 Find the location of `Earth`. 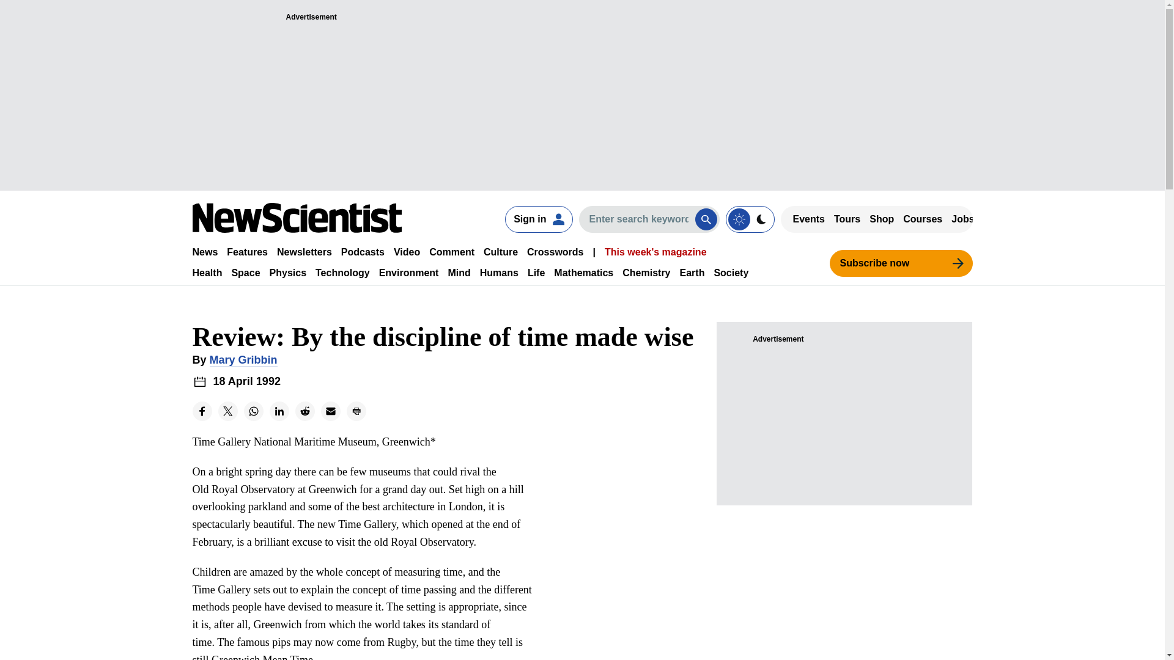

Earth is located at coordinates (692, 273).